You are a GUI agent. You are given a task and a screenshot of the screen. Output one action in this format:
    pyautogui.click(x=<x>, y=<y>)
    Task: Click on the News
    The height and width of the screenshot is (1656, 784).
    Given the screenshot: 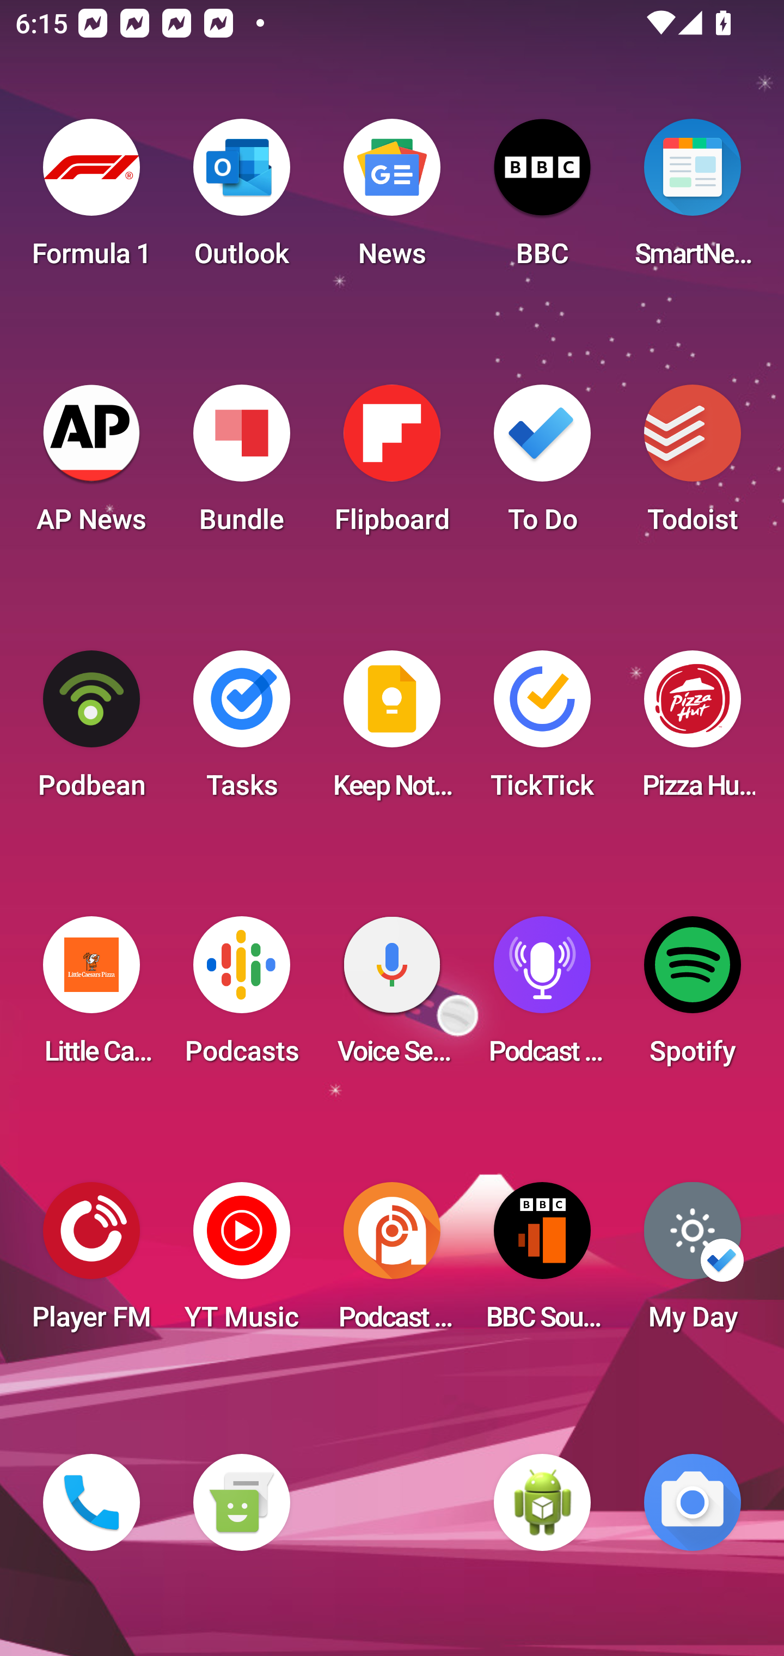 What is the action you would take?
    pyautogui.click(x=392, y=199)
    